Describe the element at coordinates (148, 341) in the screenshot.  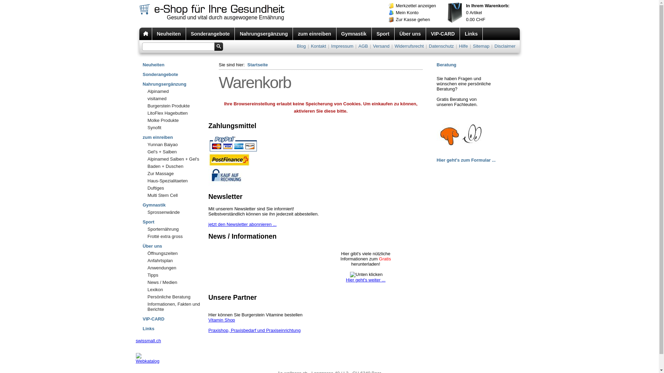
I see `swissmall.ch` at that location.